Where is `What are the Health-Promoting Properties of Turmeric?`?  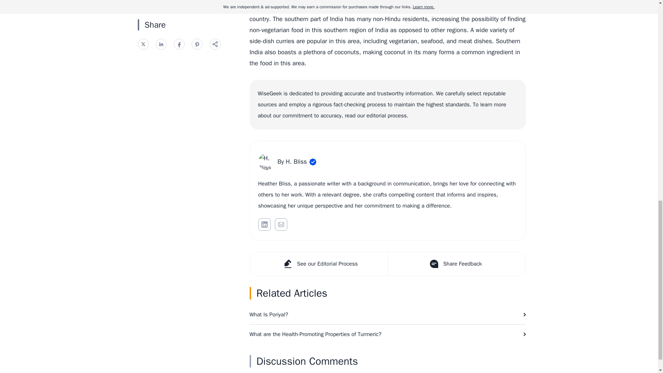 What are the Health-Promoting Properties of Turmeric? is located at coordinates (387, 334).